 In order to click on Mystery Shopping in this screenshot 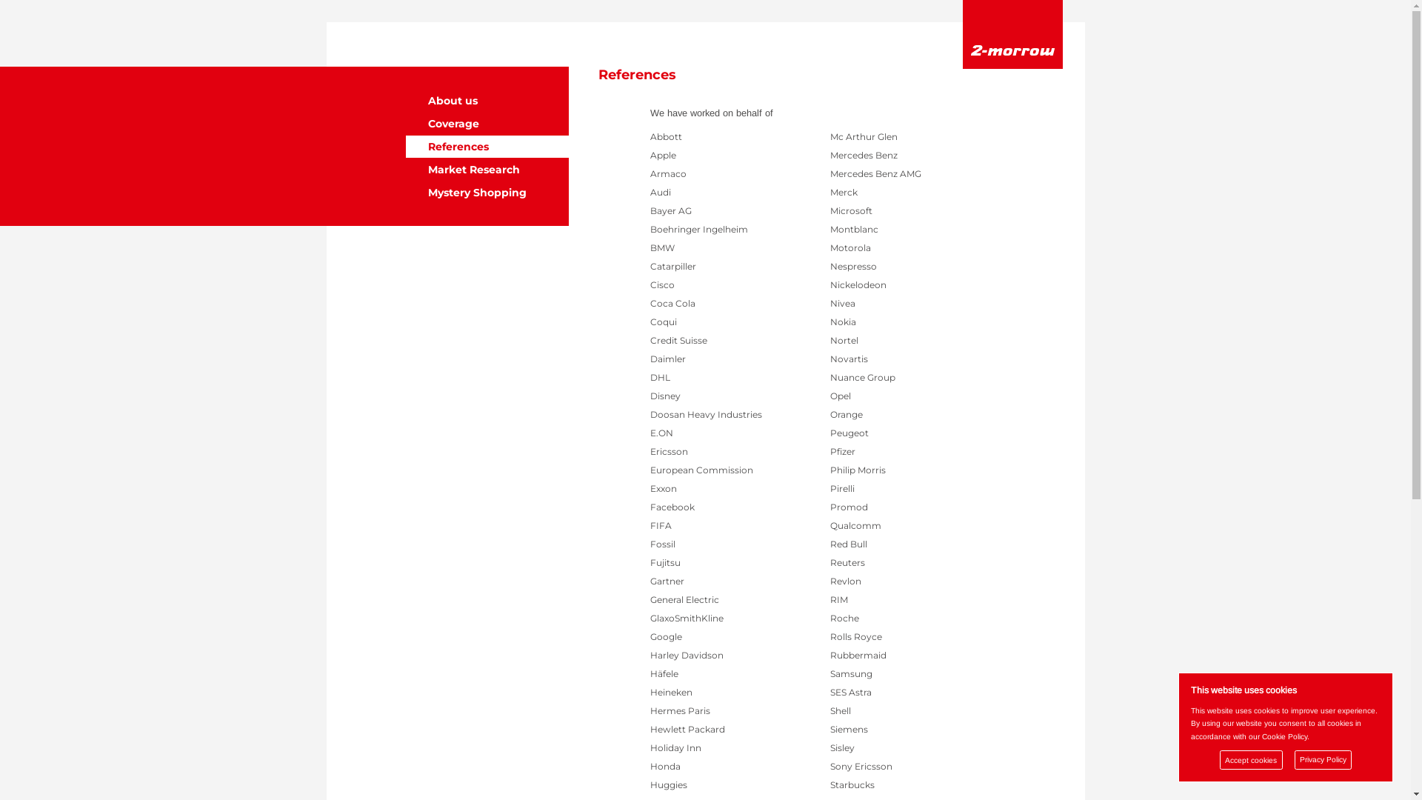, I will do `click(487, 193)`.